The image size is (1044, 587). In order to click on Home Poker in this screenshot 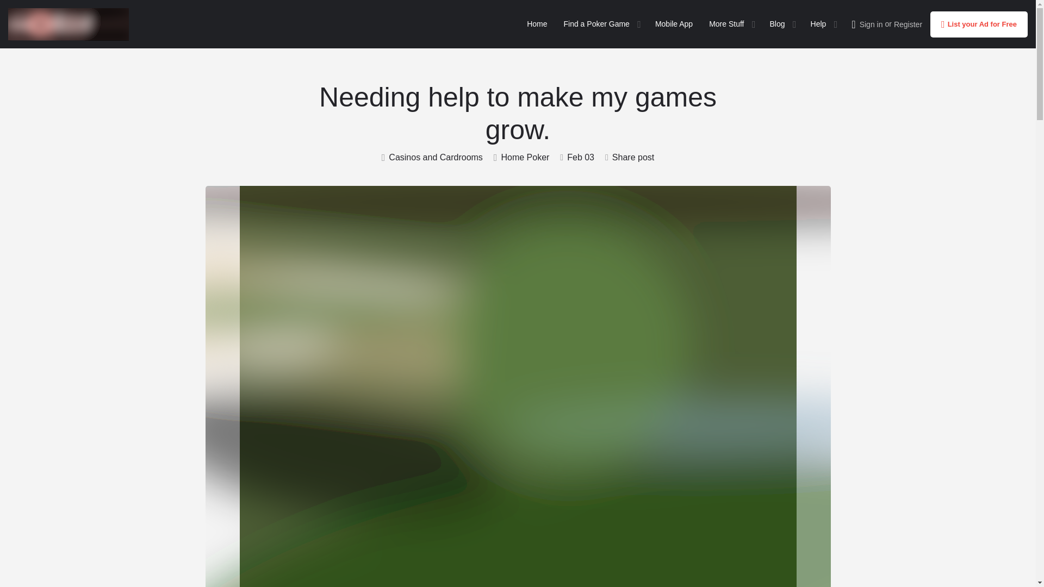, I will do `click(522, 158)`.